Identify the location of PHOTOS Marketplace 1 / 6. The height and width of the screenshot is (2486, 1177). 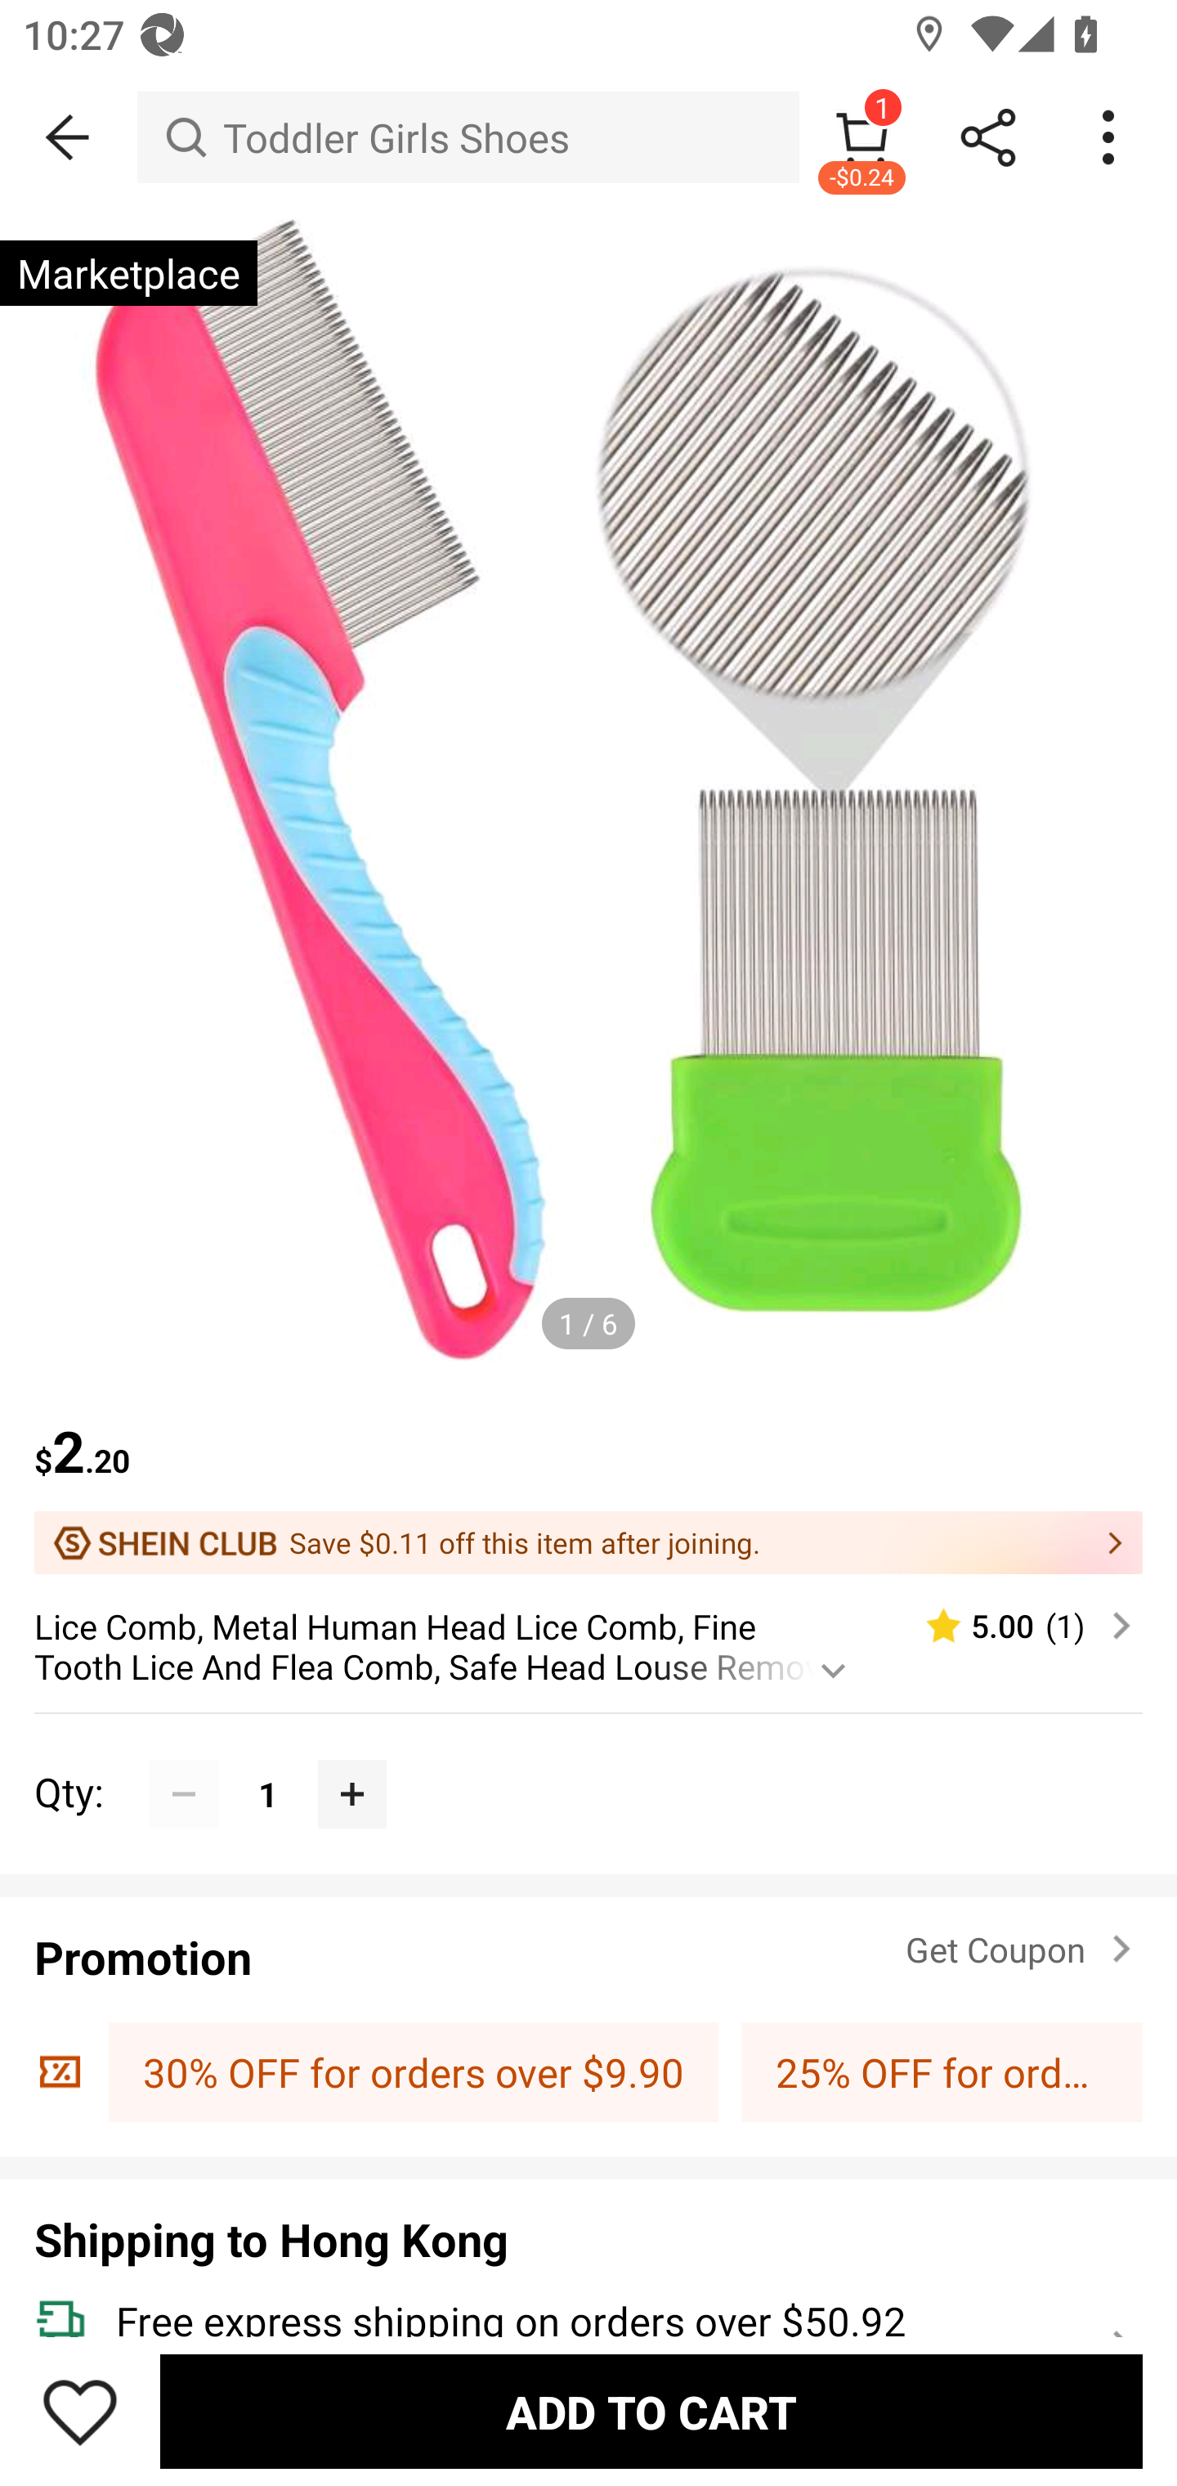
(588, 795).